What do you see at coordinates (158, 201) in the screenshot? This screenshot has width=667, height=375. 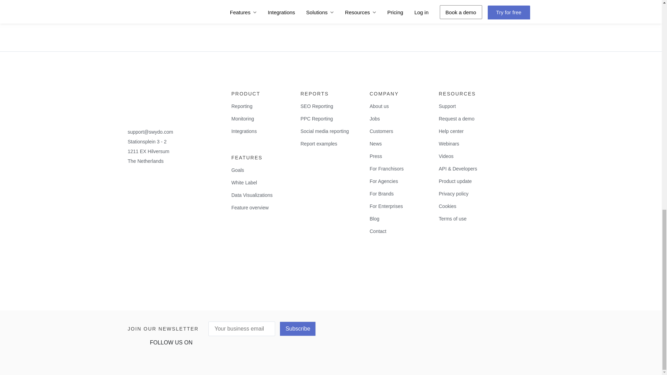 I see `Read reviews on Q2` at bounding box center [158, 201].